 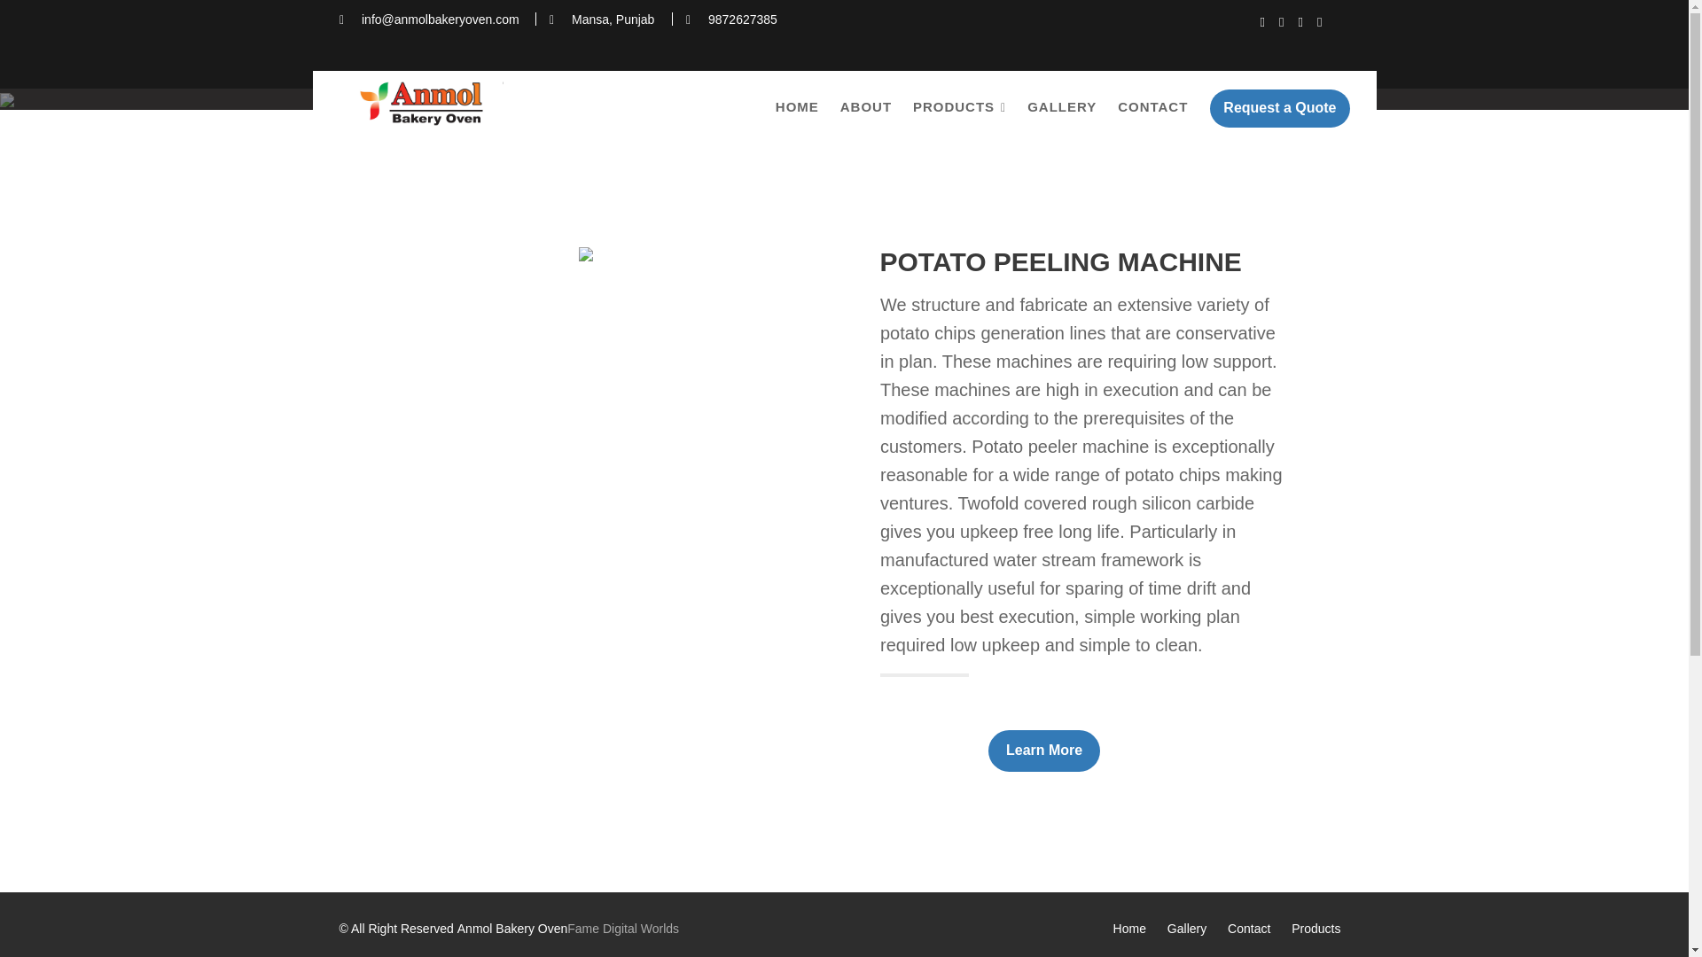 I want to click on Products, so click(x=708, y=706).